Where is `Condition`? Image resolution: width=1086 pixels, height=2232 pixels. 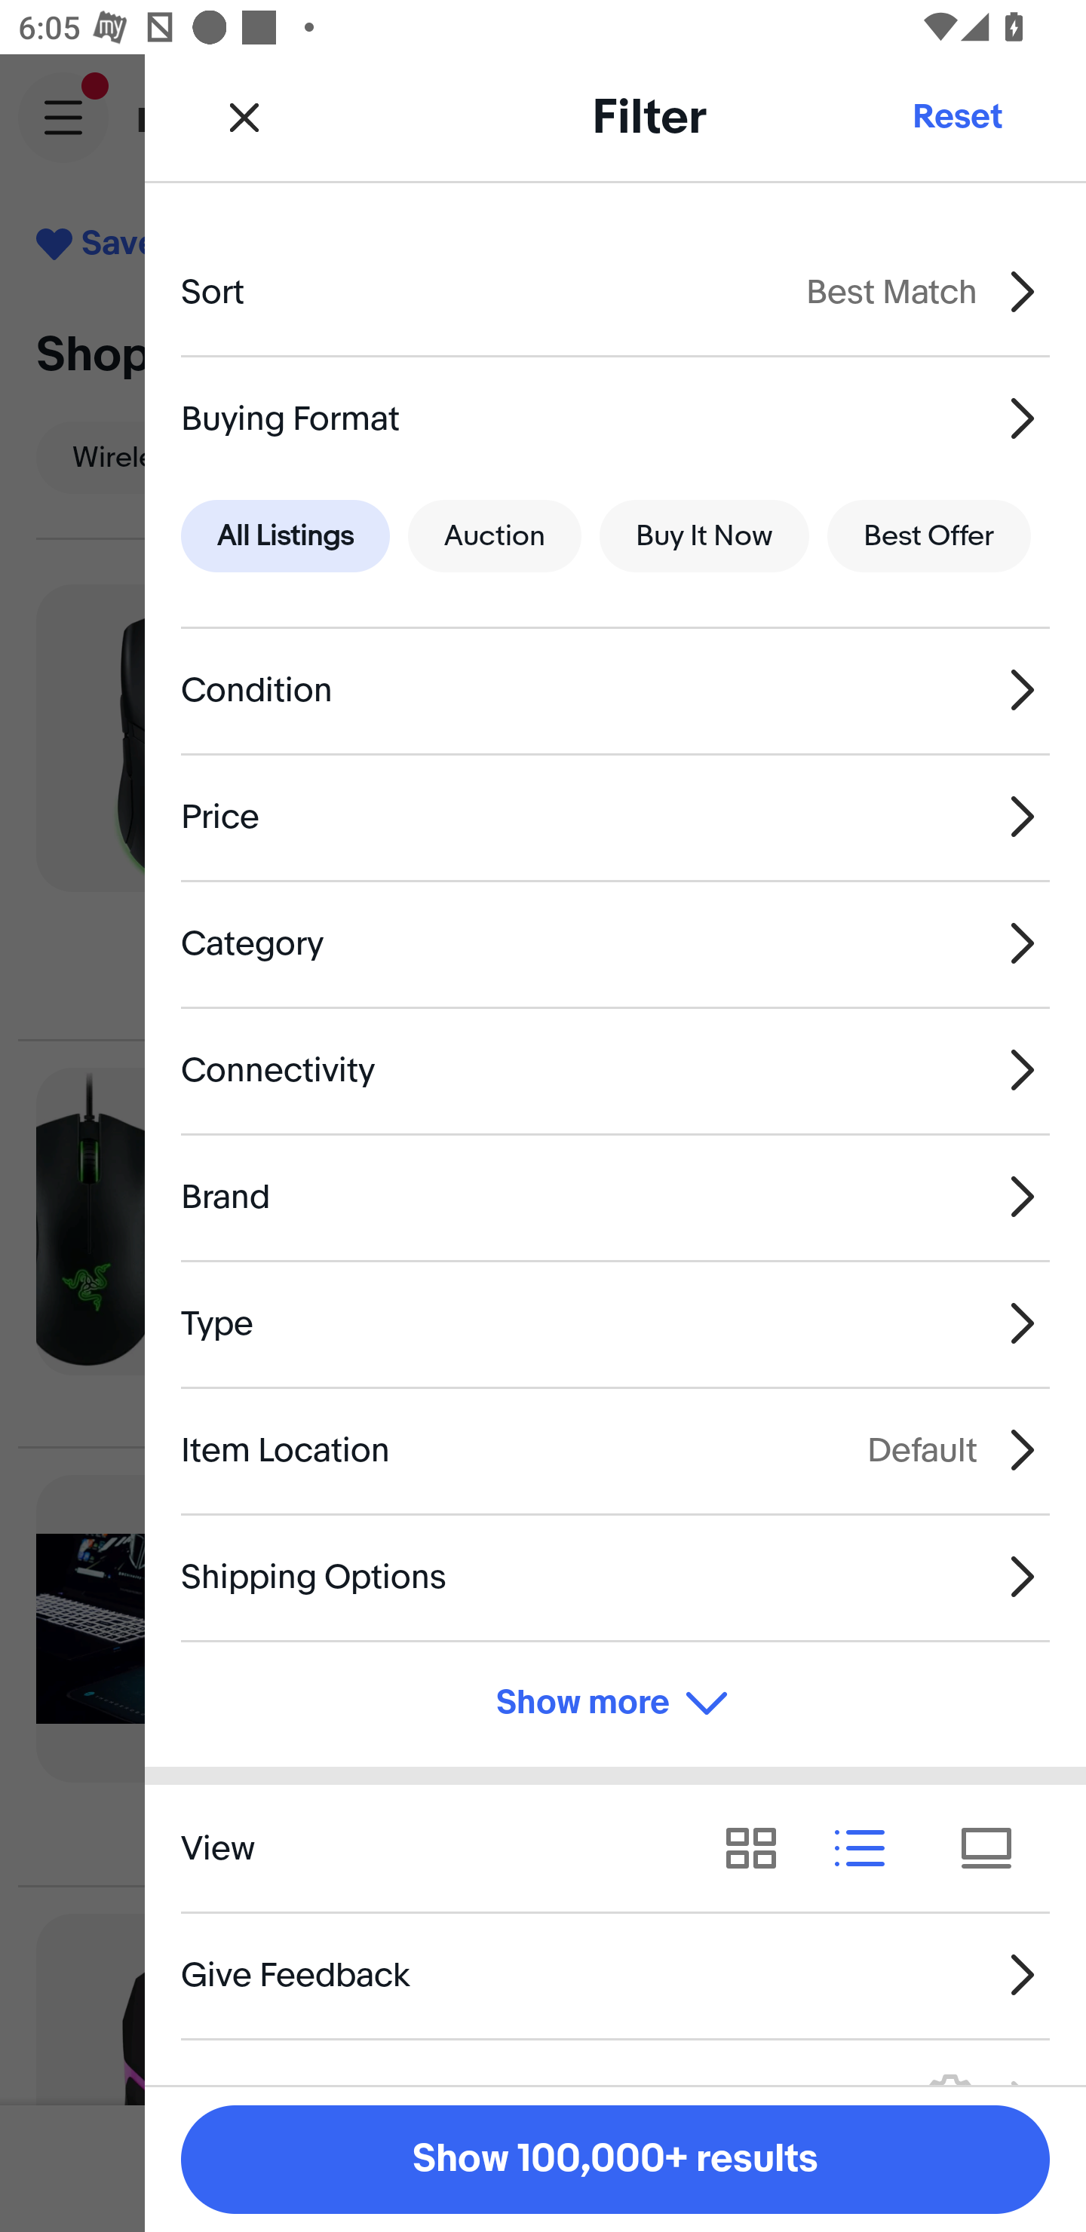
Condition is located at coordinates (615, 691).